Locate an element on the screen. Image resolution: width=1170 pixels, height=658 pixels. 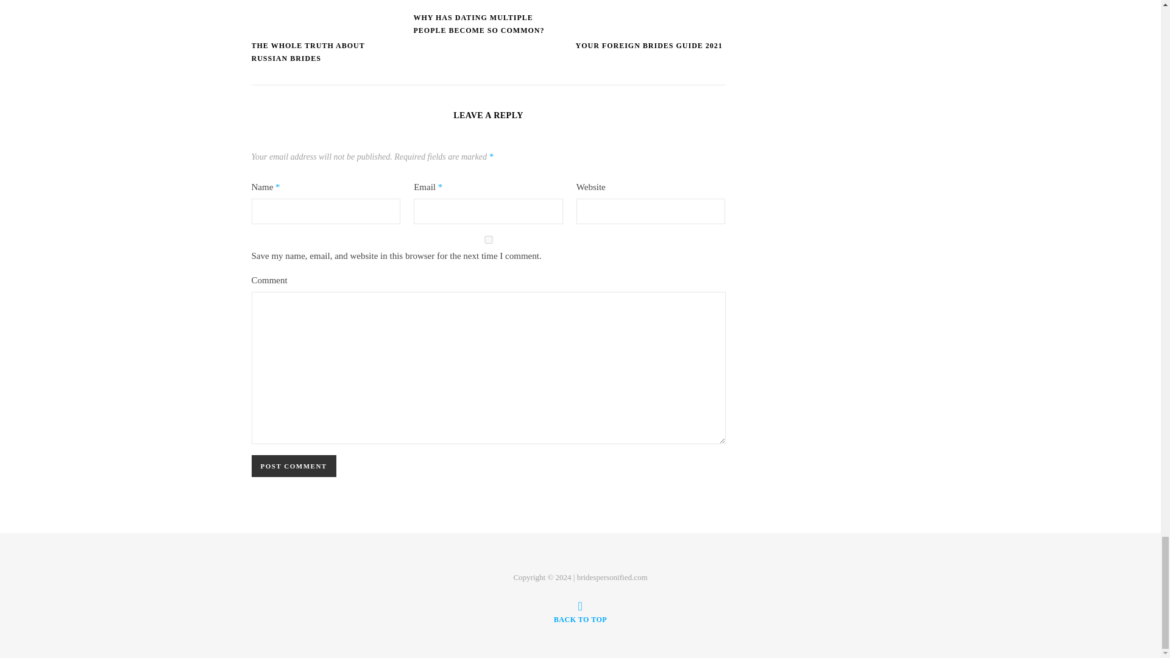
BACK TO TOP is located at coordinates (580, 612).